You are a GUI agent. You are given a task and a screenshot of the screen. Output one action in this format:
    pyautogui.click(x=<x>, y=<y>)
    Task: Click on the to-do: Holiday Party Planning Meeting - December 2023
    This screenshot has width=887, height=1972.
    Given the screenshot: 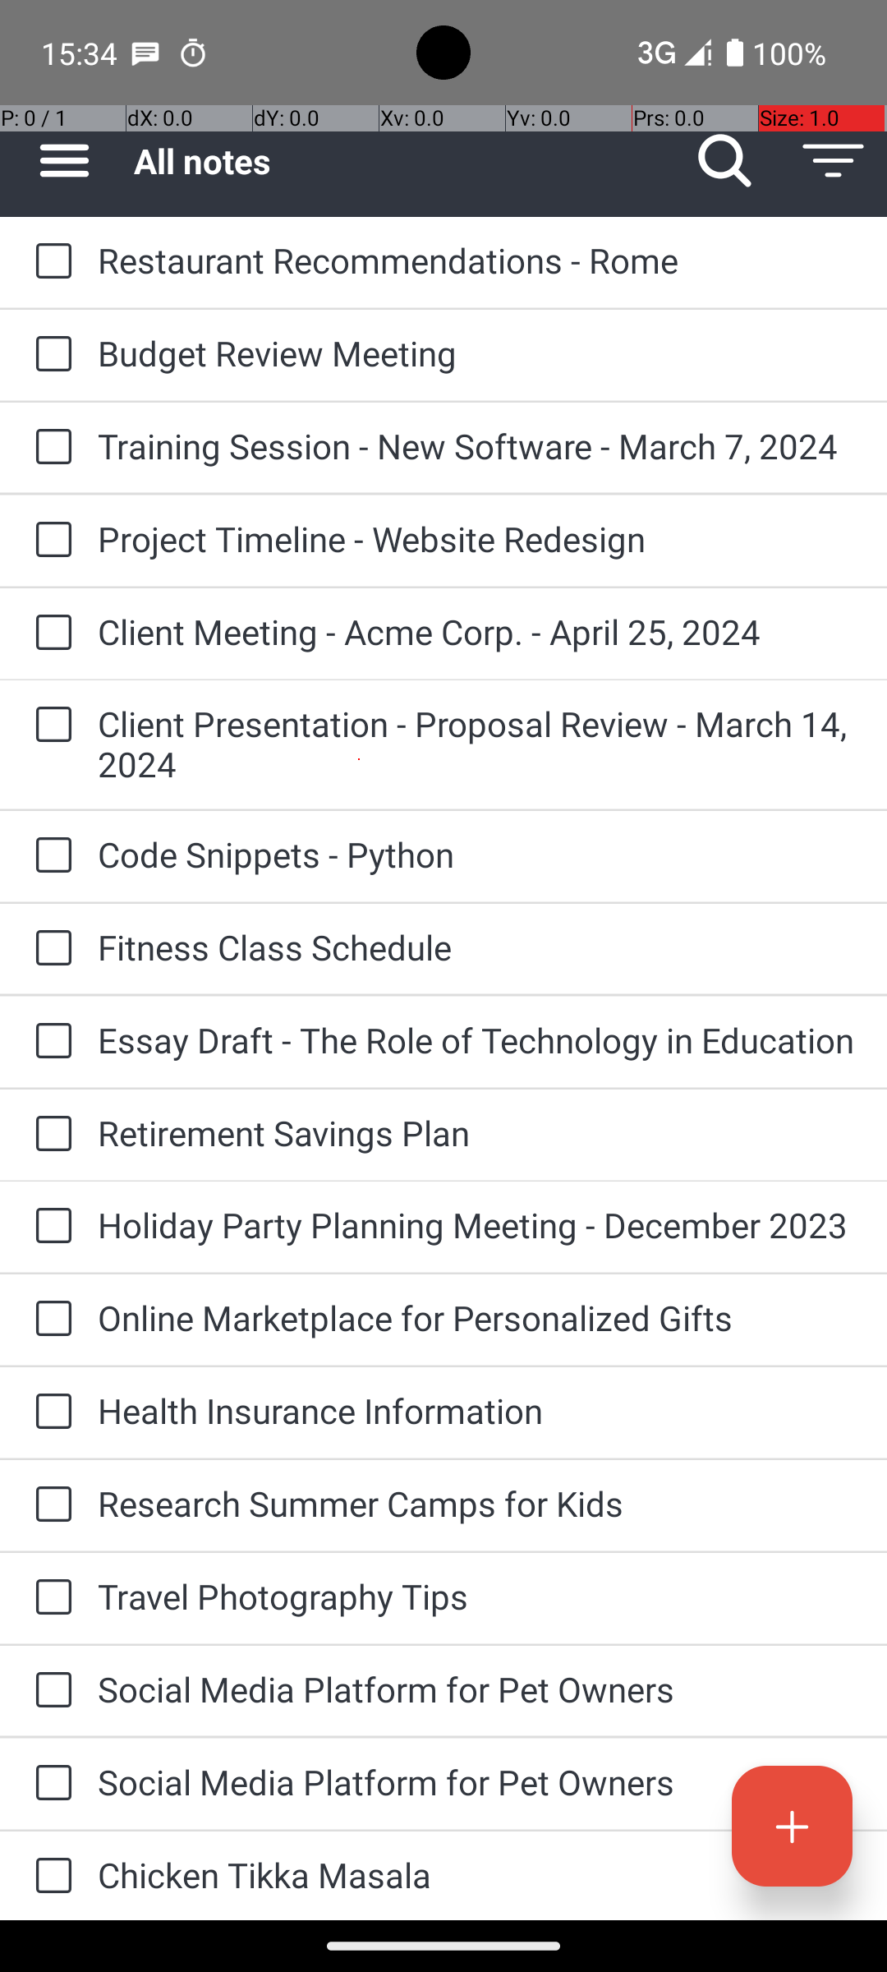 What is the action you would take?
    pyautogui.click(x=49, y=1227)
    